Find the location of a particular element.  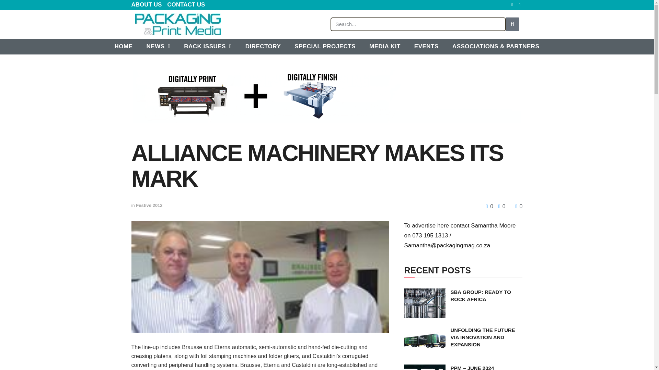

NEWS is located at coordinates (159, 47).